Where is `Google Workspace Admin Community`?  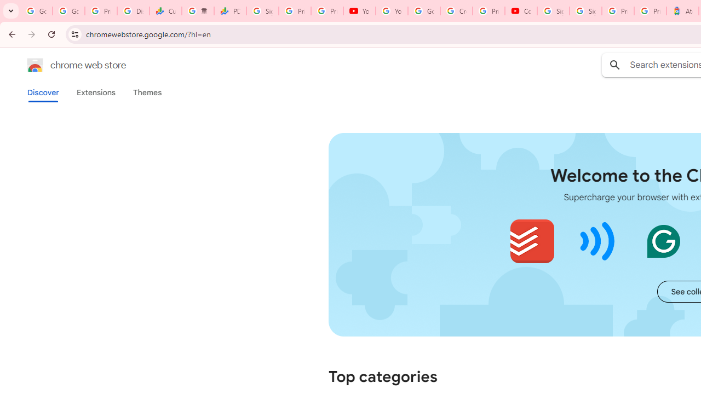
Google Workspace Admin Community is located at coordinates (36, 11).